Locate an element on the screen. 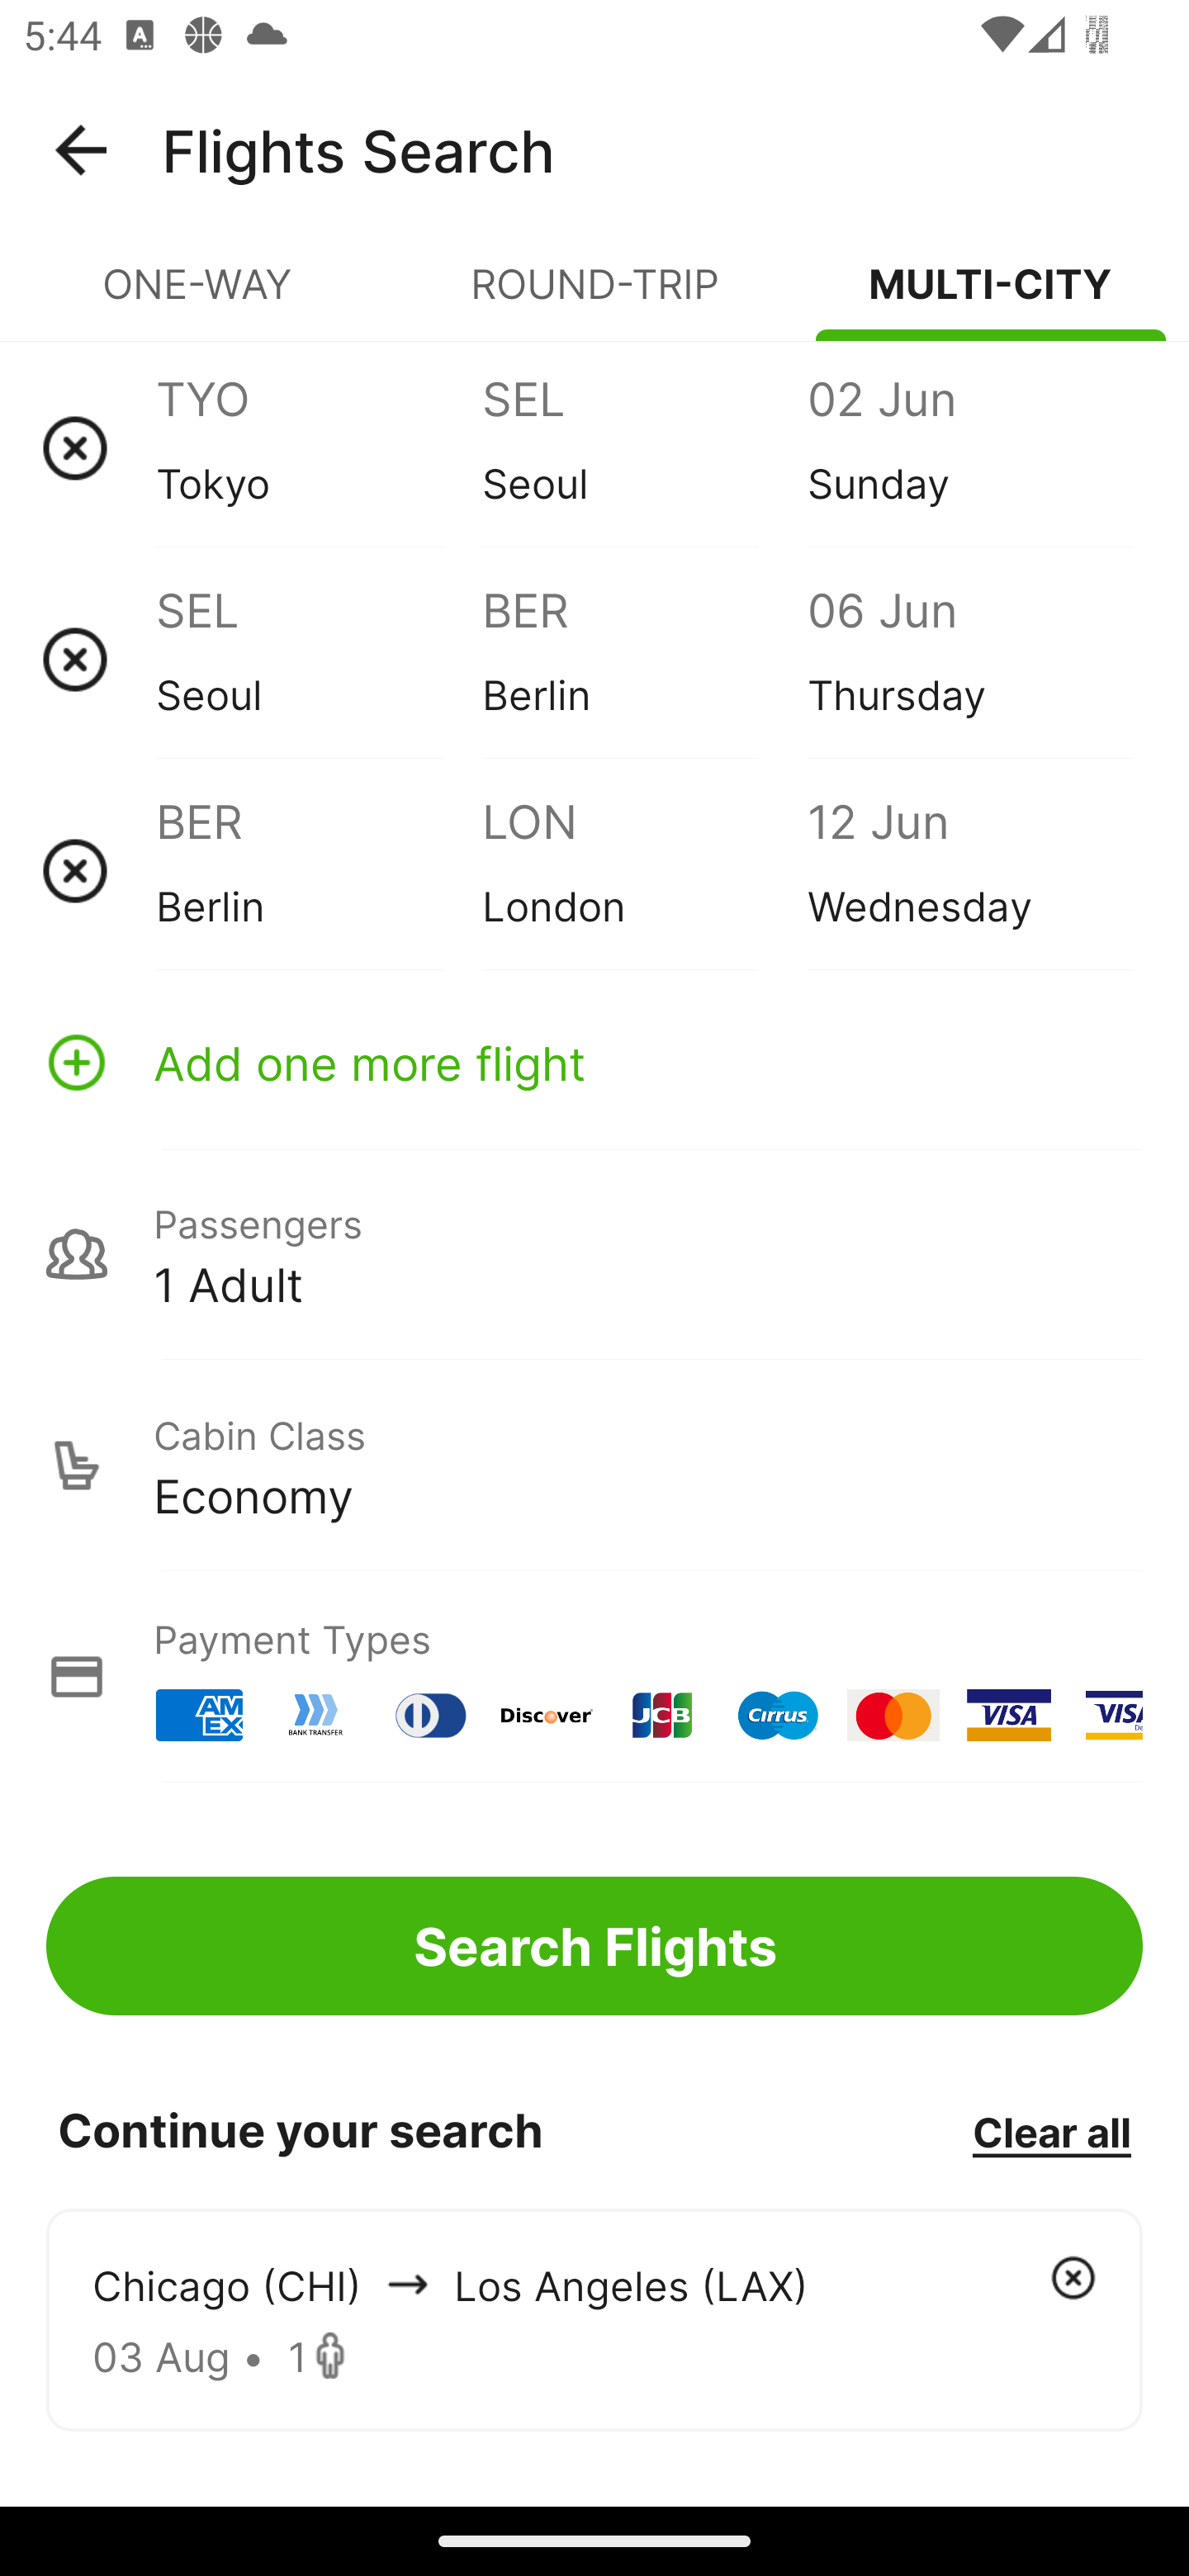 The image size is (1189, 2576). Add one more flight is located at coordinates (594, 1062).